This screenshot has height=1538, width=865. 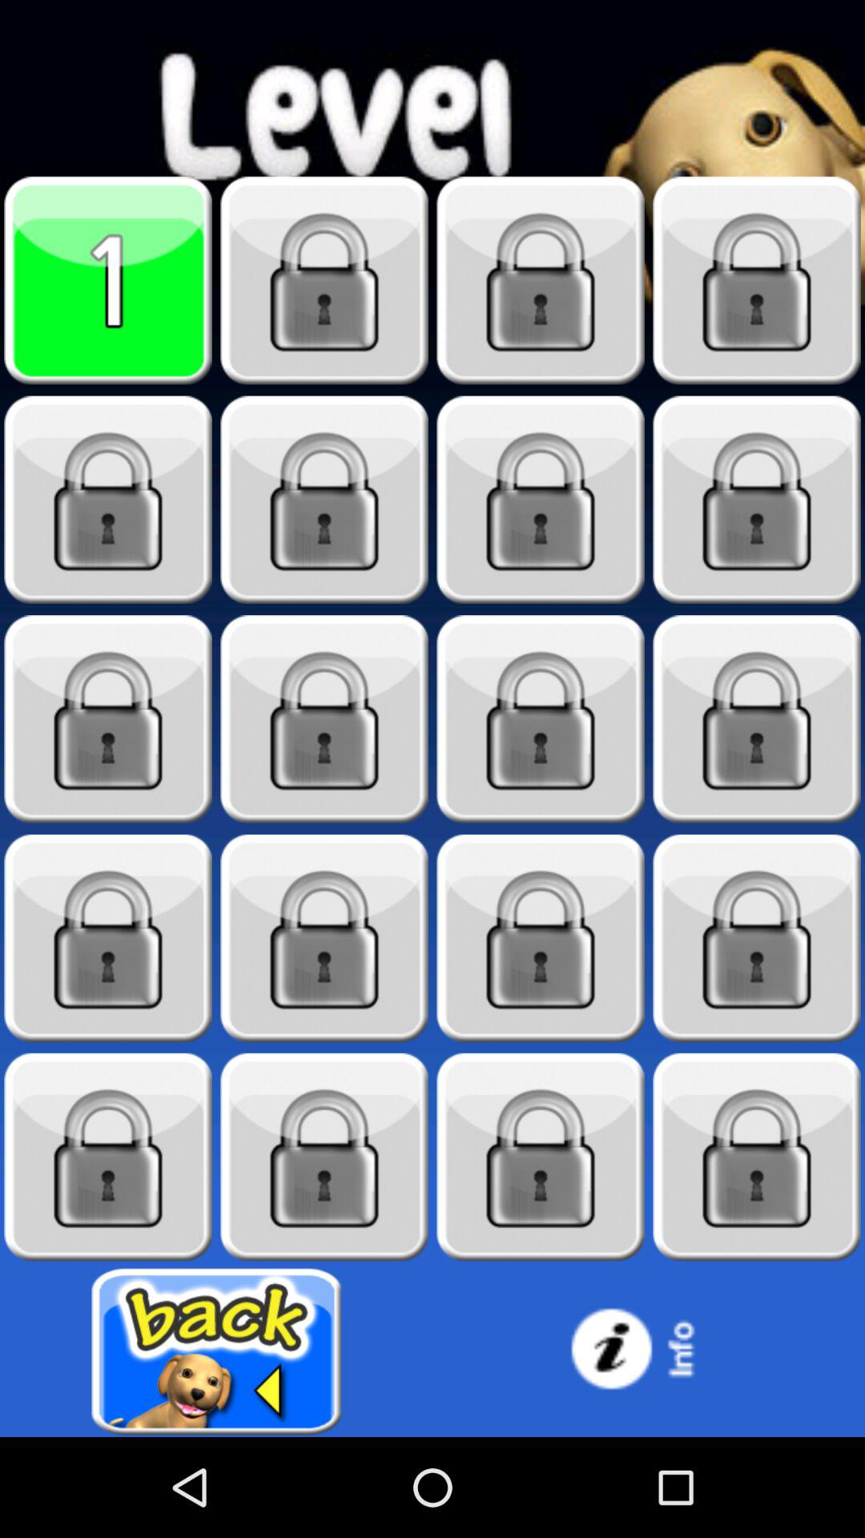 What do you see at coordinates (757, 939) in the screenshot?
I see `unlock level 16` at bounding box center [757, 939].